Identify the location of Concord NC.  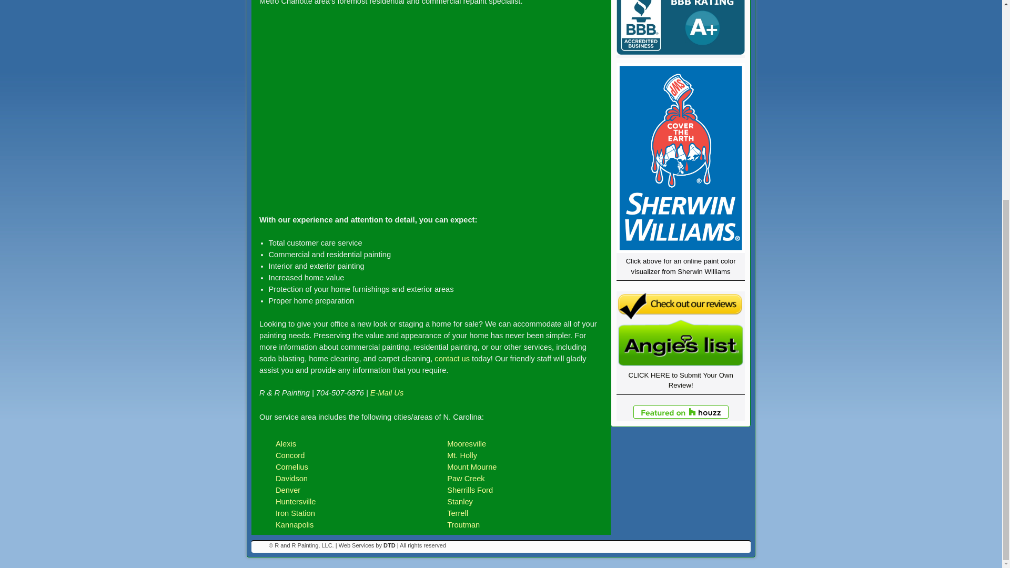
(290, 455).